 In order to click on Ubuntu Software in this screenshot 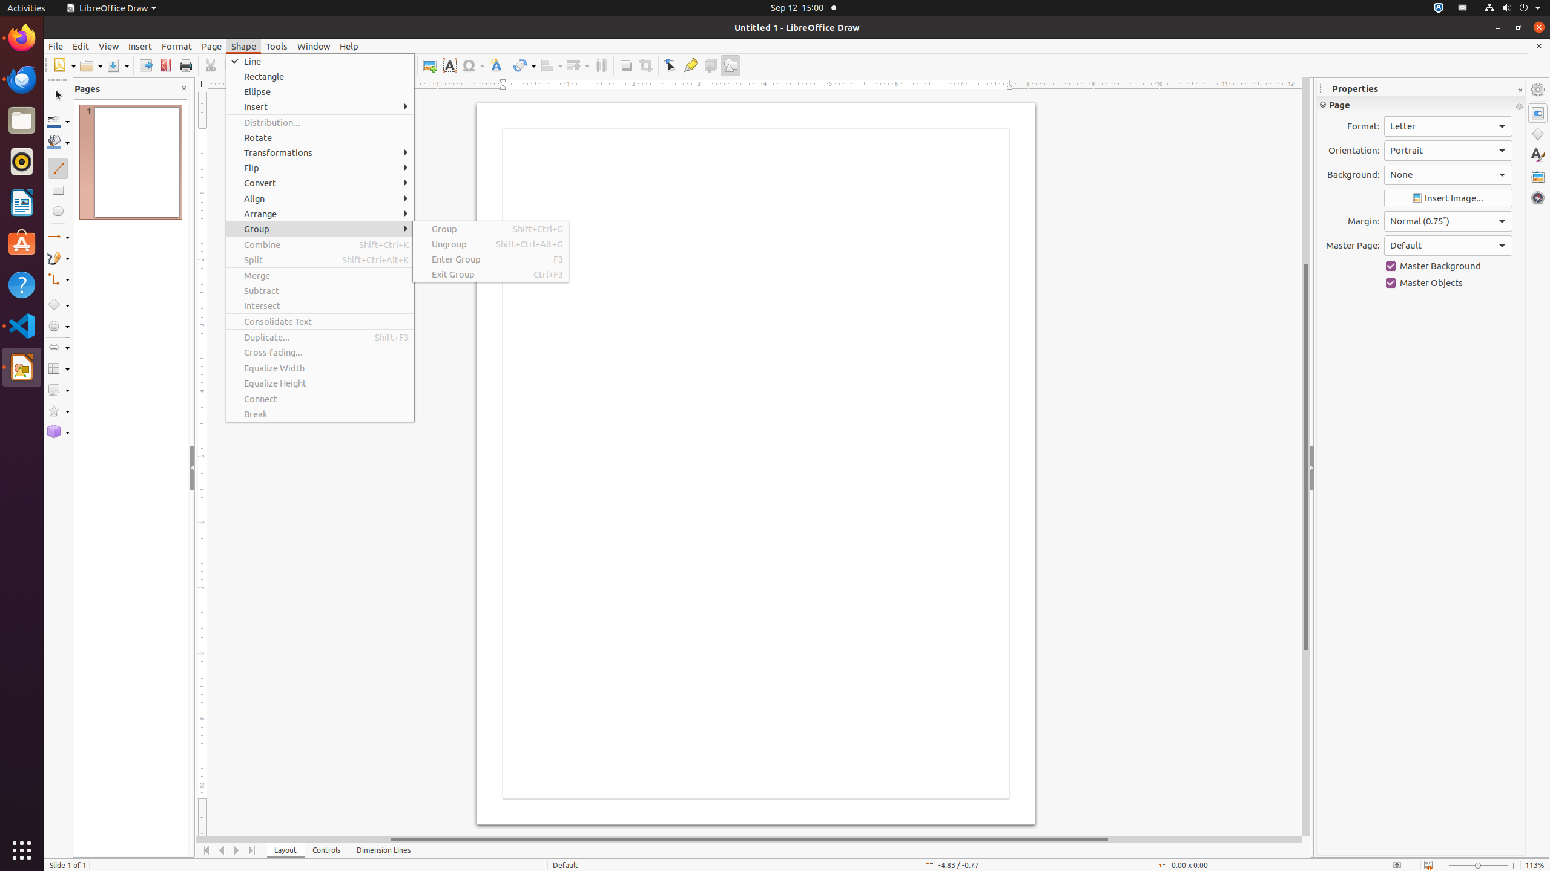, I will do `click(22, 243)`.